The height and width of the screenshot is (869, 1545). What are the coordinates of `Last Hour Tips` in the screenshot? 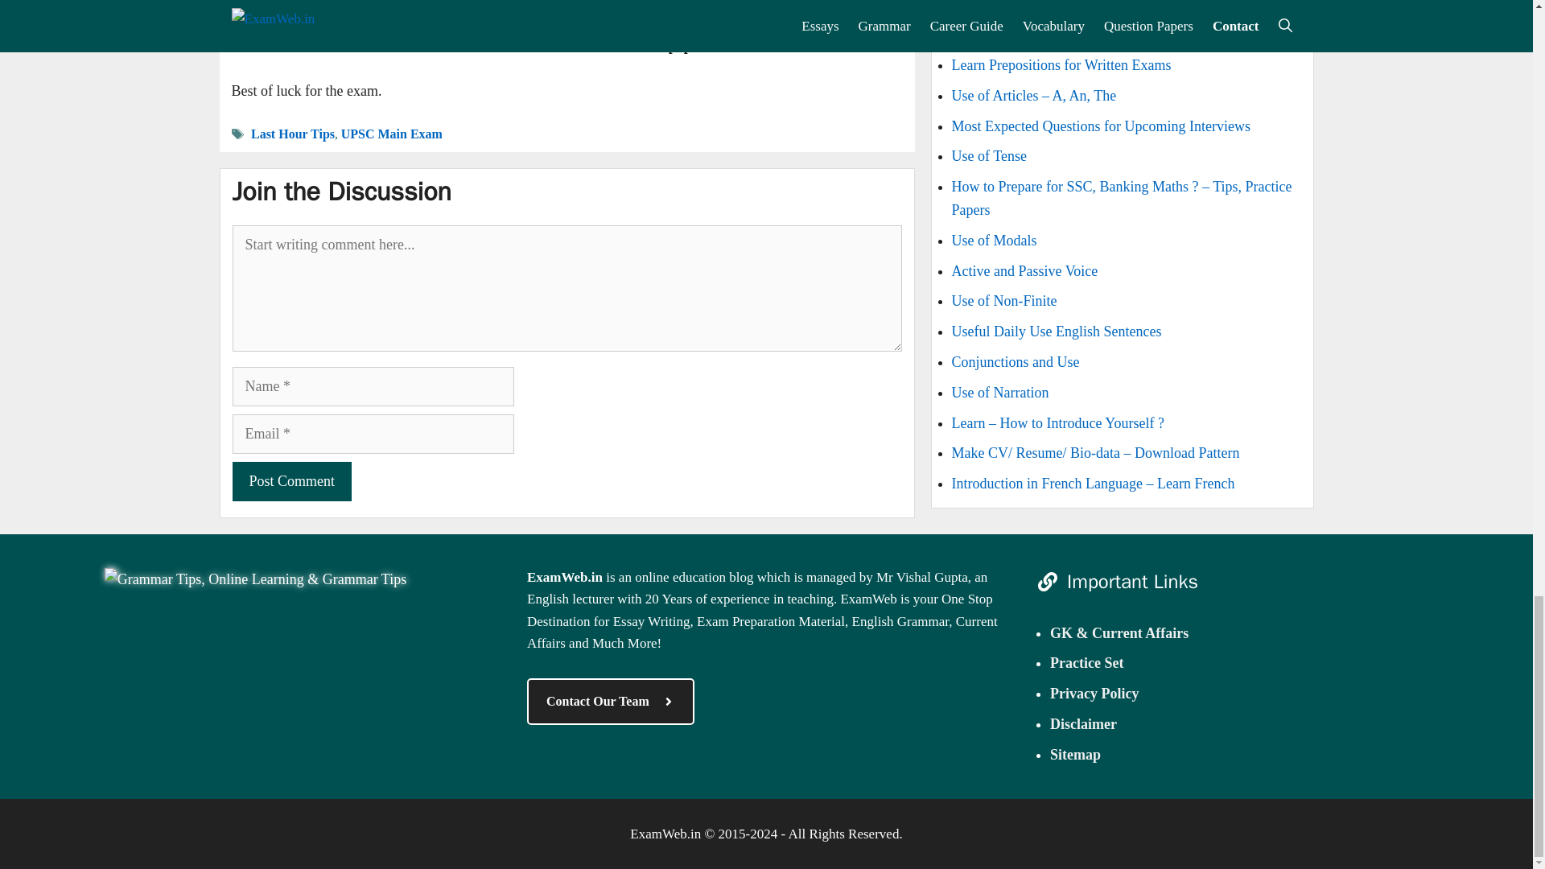 It's located at (293, 134).